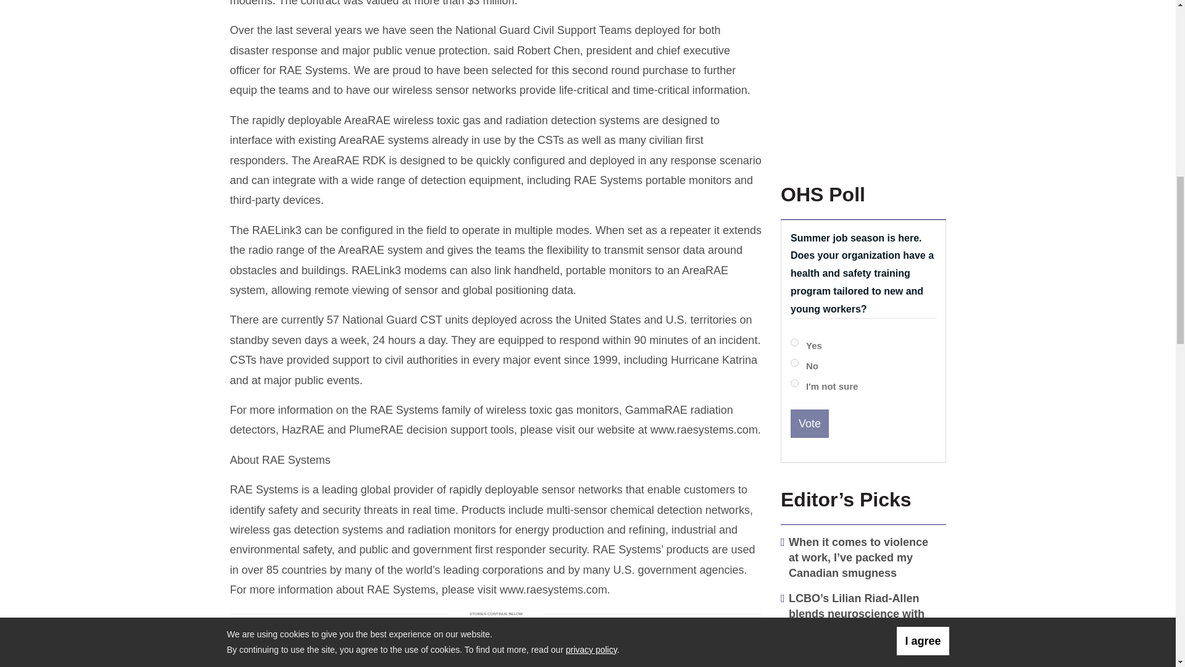 The height and width of the screenshot is (667, 1185). What do you see at coordinates (794, 363) in the screenshot?
I see `gpoll188dfb902` at bounding box center [794, 363].